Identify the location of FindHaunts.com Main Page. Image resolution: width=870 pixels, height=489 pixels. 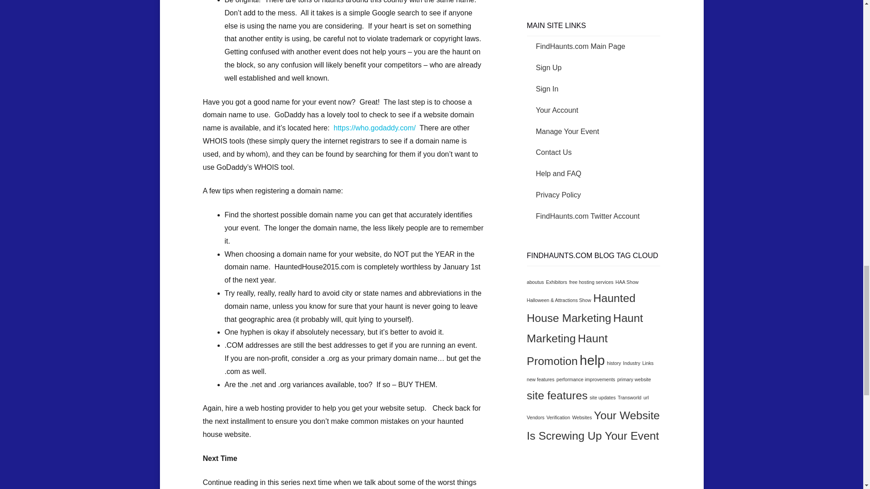
(580, 46).